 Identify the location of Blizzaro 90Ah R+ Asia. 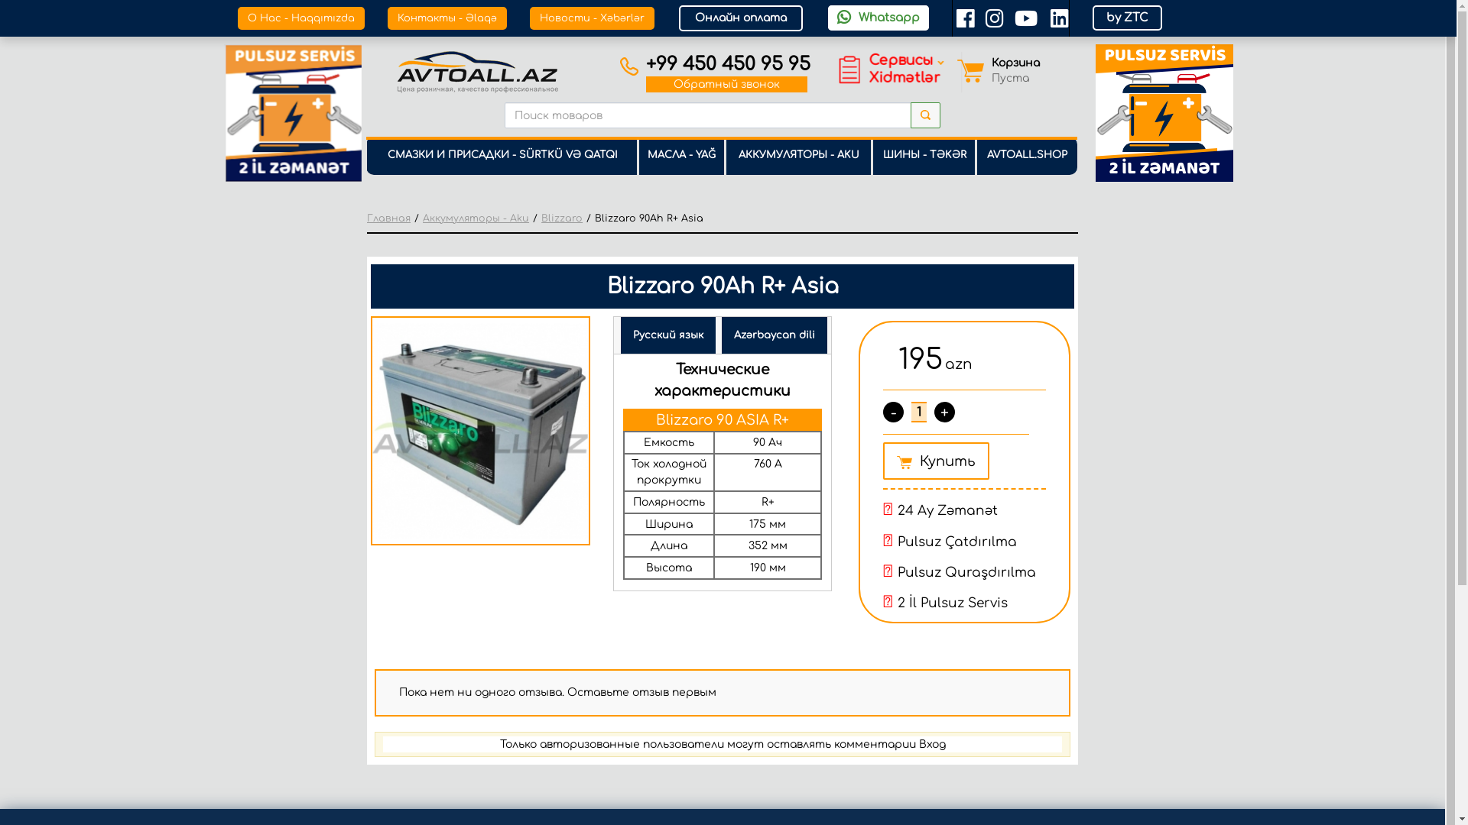
(480, 431).